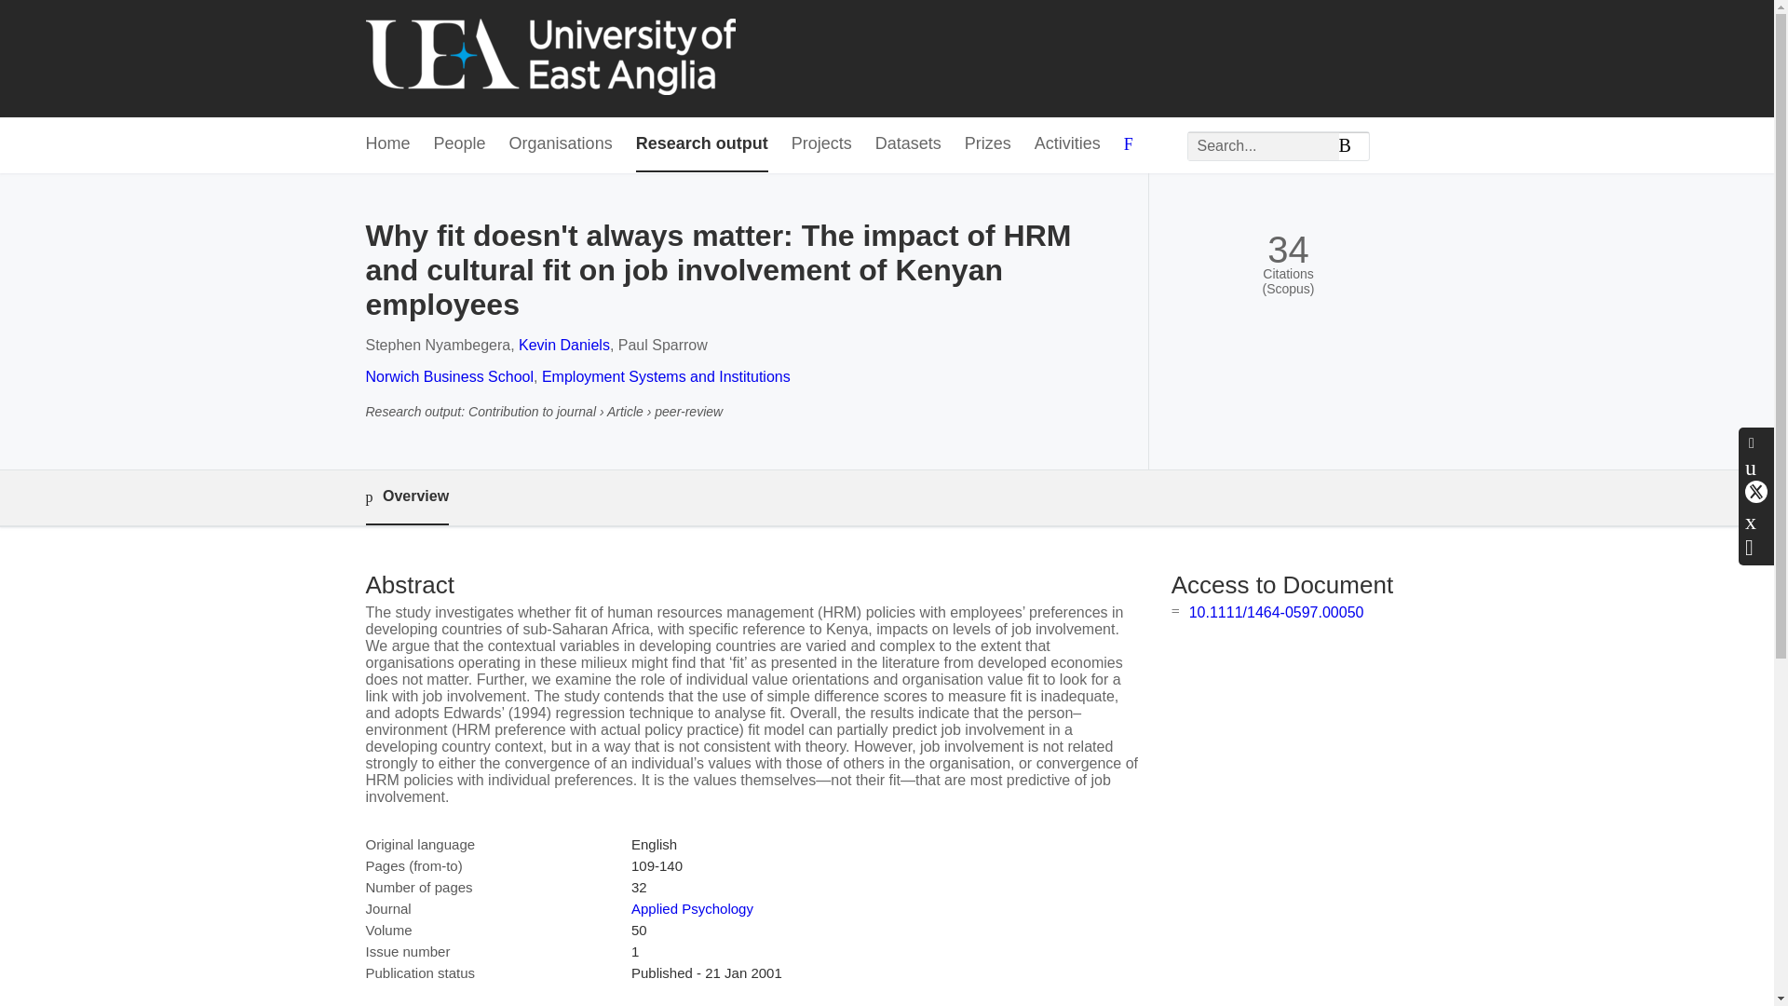  Describe the element at coordinates (449, 376) in the screenshot. I see `Norwich Business School` at that location.